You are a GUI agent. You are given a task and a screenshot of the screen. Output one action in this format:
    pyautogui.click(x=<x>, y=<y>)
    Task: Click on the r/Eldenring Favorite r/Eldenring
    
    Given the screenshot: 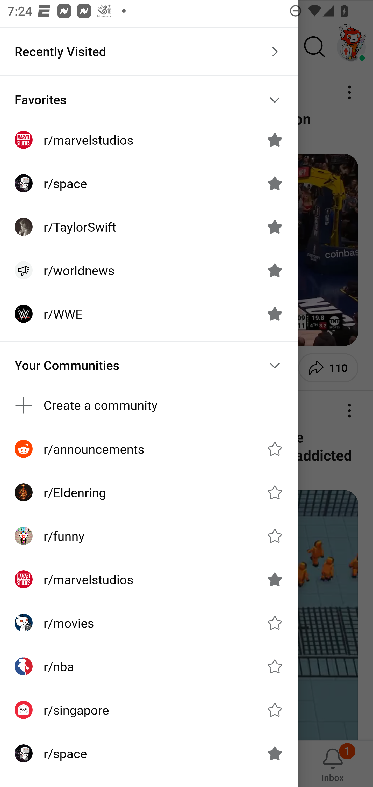 What is the action you would take?
    pyautogui.click(x=149, y=492)
    